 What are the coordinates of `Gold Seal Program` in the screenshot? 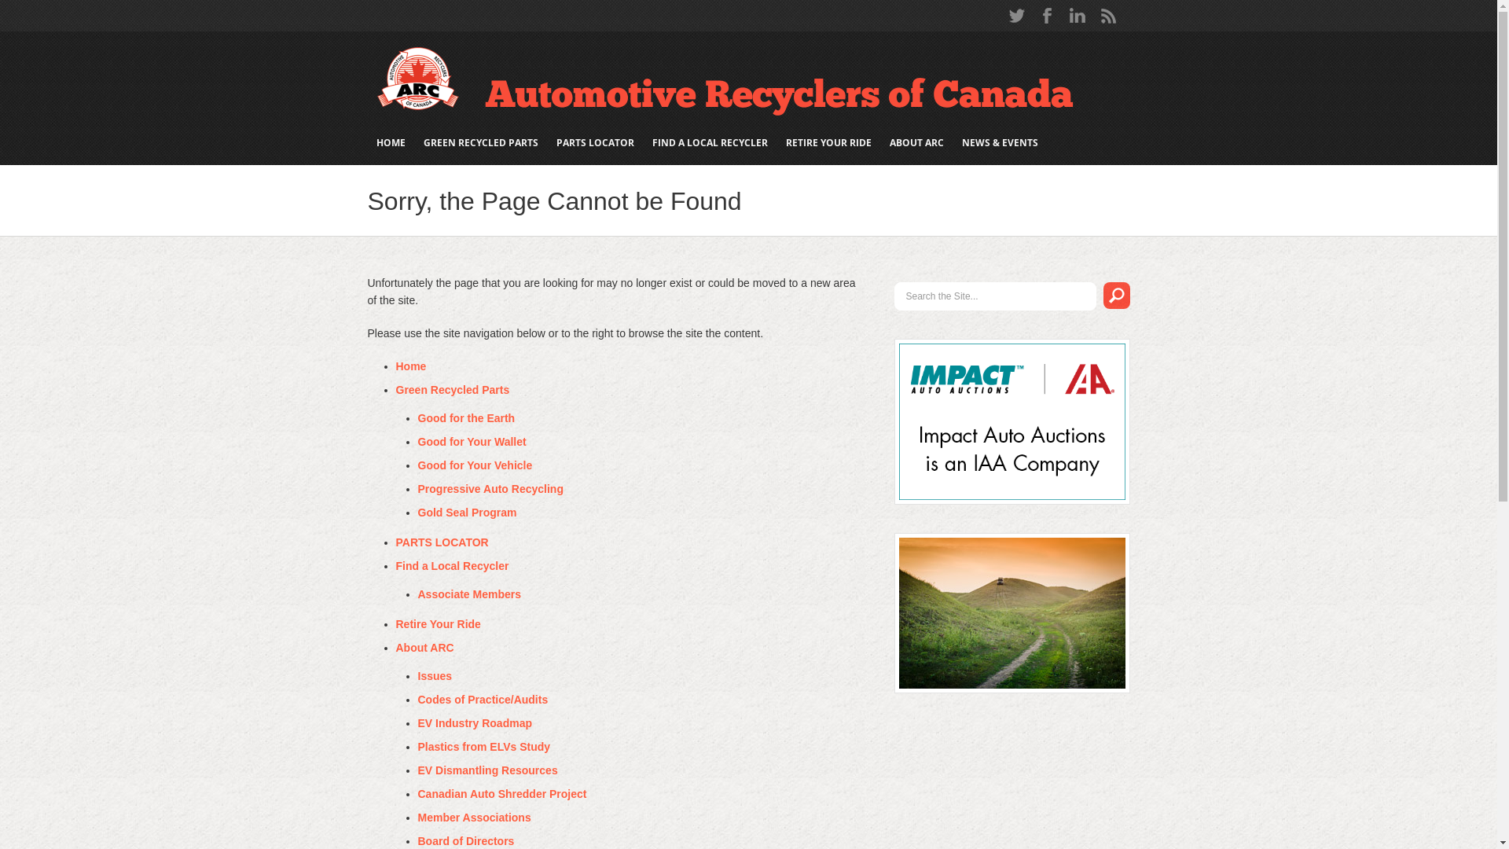 It's located at (468, 513).